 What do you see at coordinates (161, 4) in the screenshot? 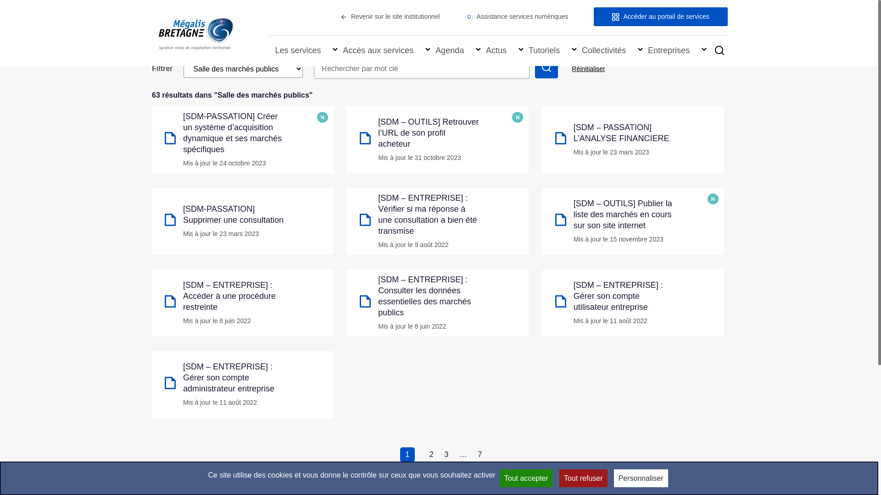
I see `Accueil` at bounding box center [161, 4].